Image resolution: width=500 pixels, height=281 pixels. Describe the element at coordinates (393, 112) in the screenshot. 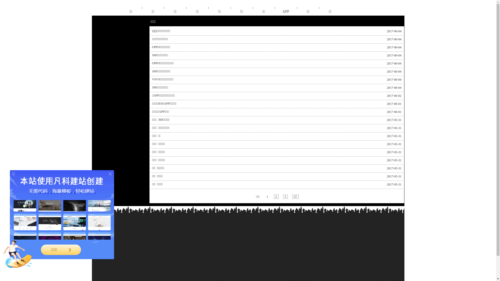

I see `2017-06-01` at that location.